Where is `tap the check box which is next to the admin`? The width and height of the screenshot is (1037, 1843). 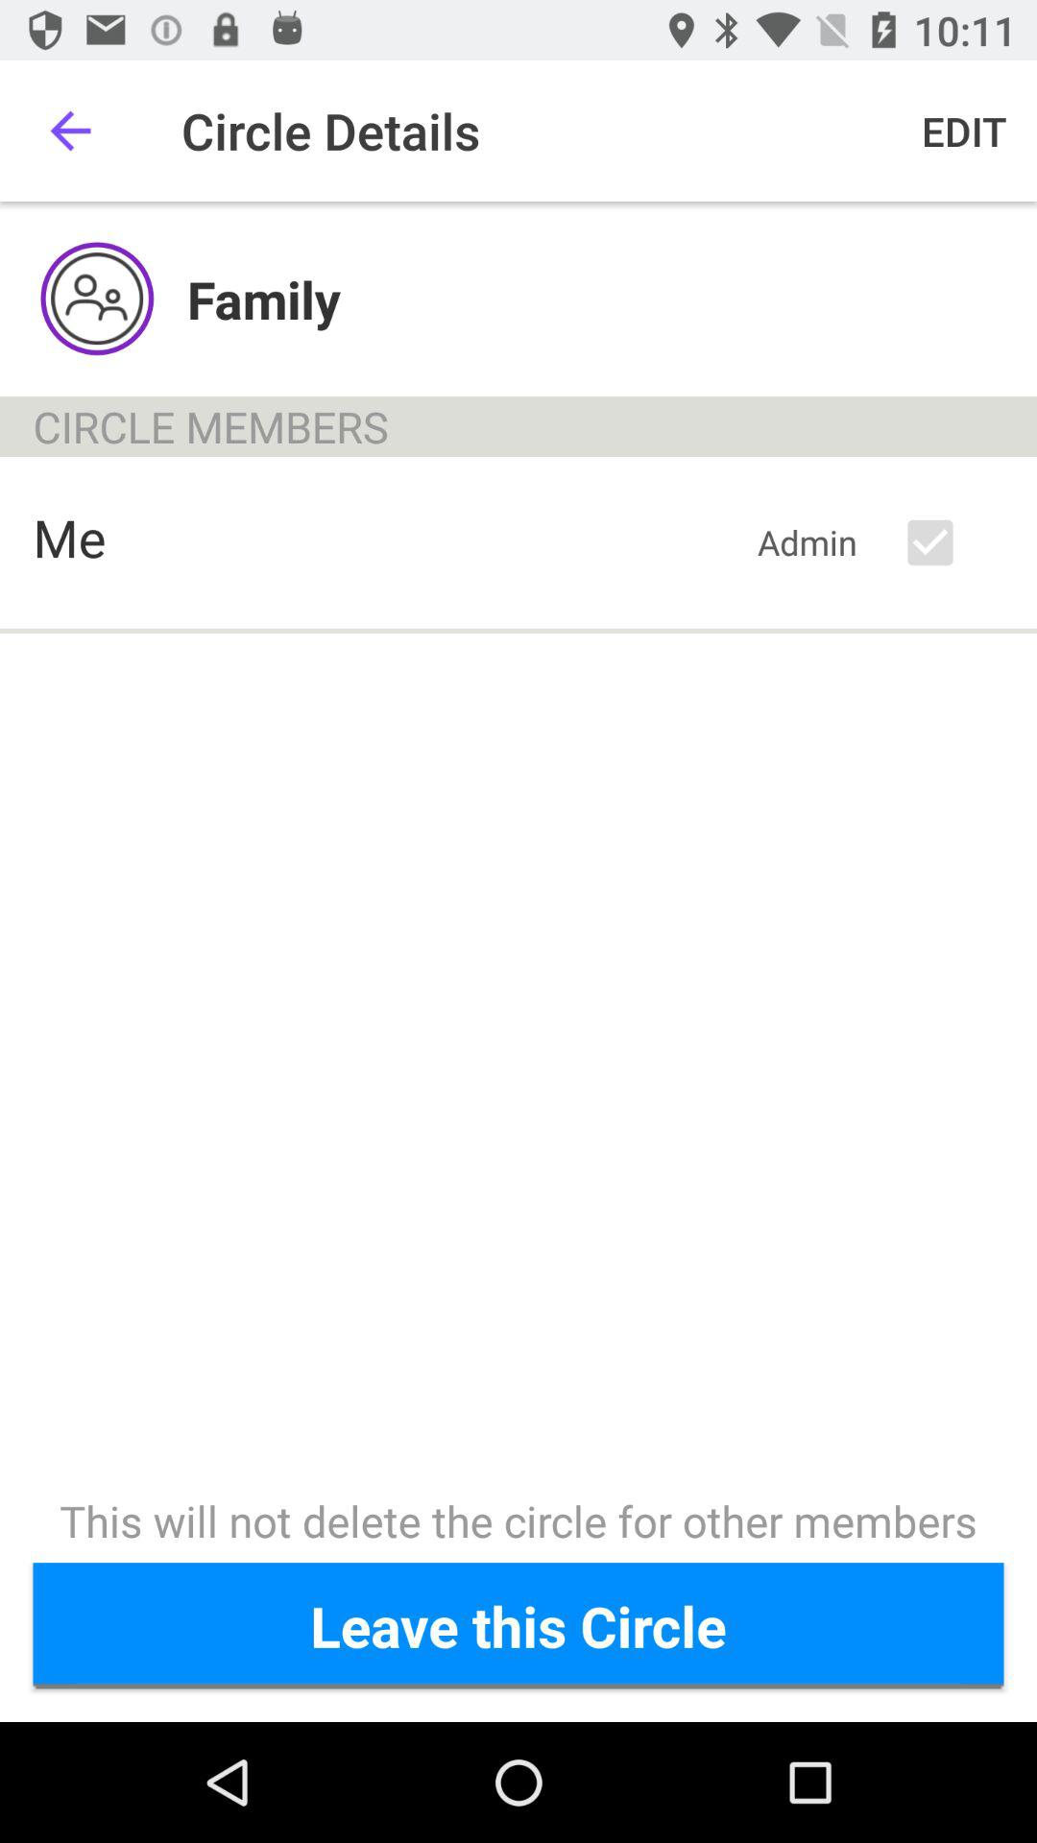
tap the check box which is next to the admin is located at coordinates (947, 543).